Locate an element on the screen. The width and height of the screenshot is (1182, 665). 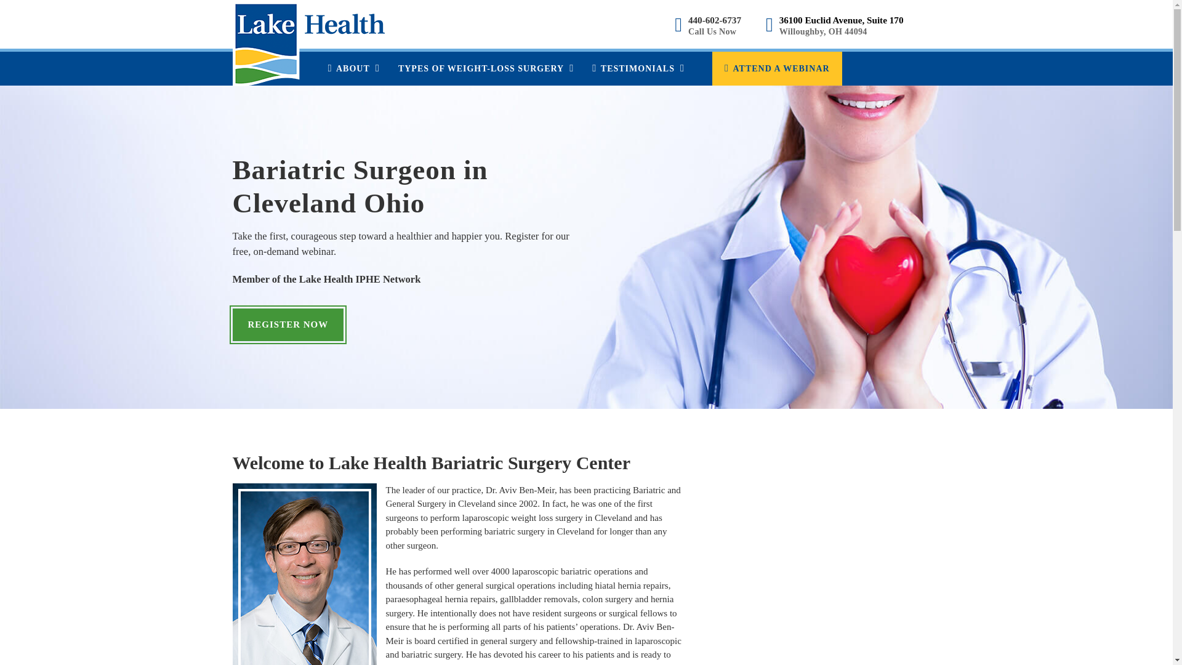
TYPES OF WEIGHT-LOSS SURGERY is located at coordinates (486, 69).